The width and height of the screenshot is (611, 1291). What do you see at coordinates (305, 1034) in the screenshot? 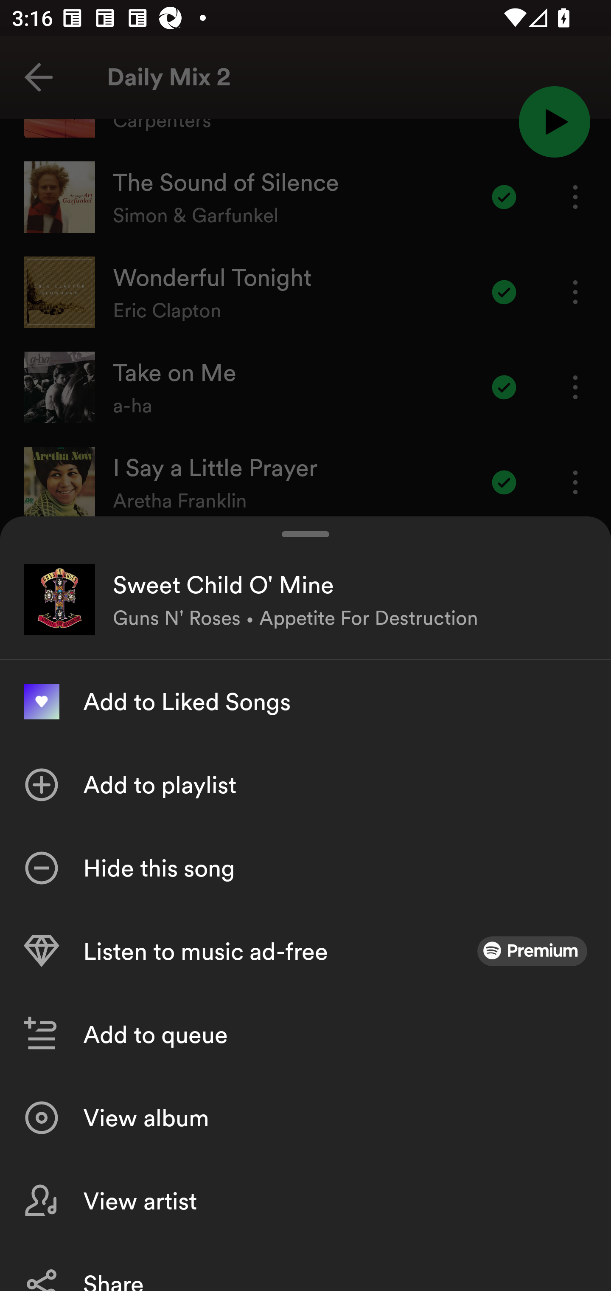
I see `Add to queue` at bounding box center [305, 1034].